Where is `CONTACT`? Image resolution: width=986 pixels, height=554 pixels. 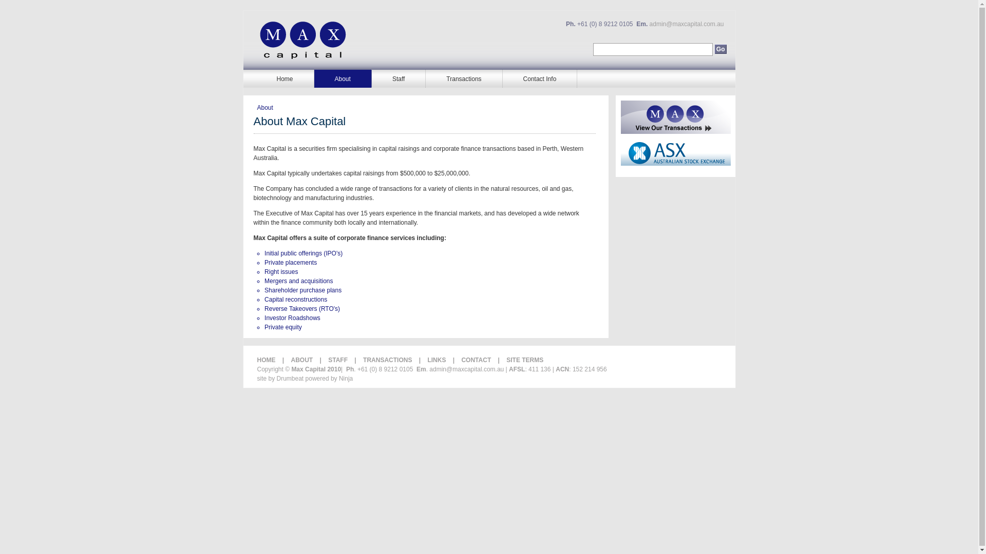
CONTACT is located at coordinates (476, 360).